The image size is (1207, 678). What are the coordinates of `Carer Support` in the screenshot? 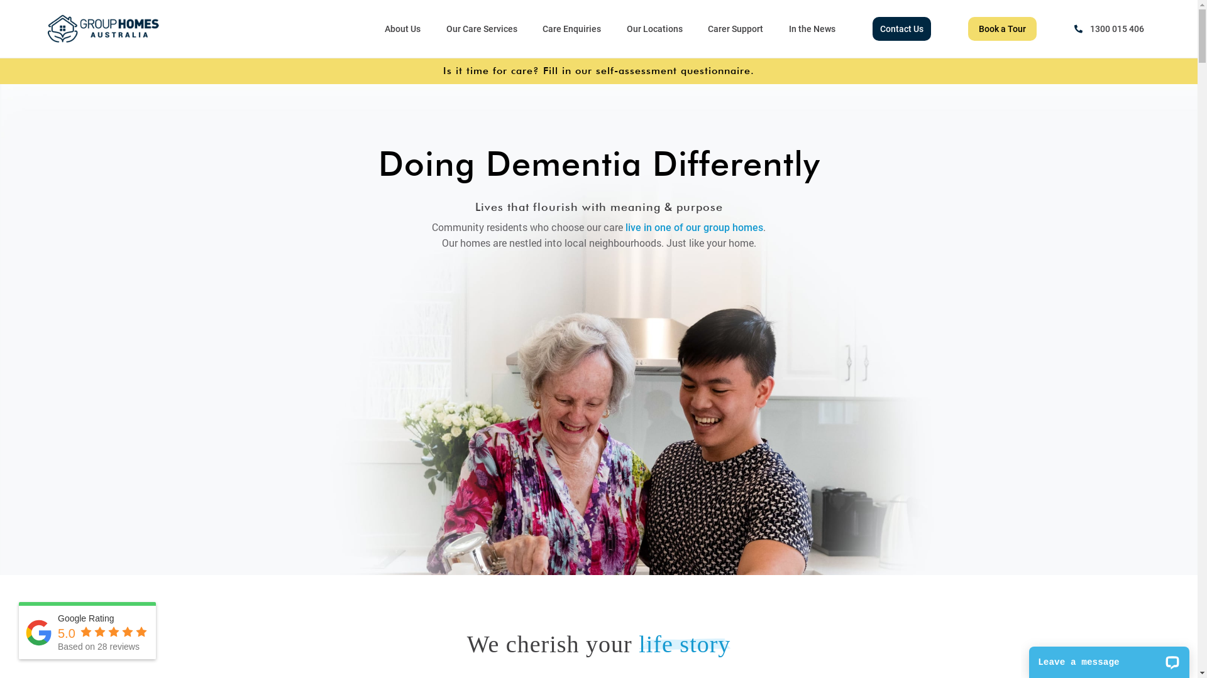 It's located at (736, 29).